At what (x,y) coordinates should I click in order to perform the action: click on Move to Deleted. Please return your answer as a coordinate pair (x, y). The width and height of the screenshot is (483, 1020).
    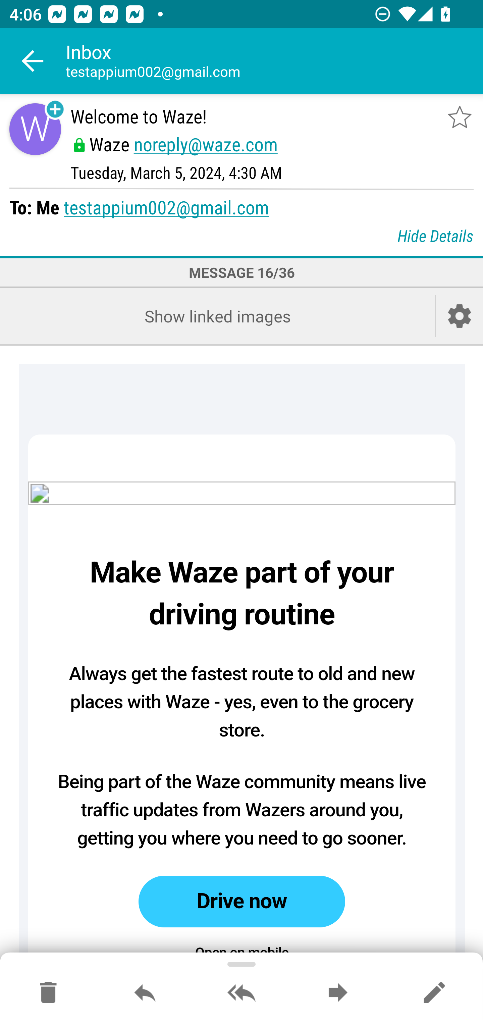
    Looking at the image, I should click on (48, 993).